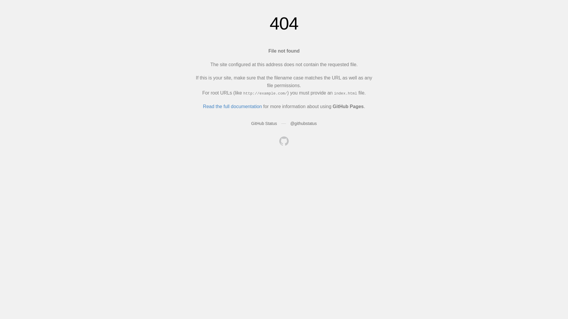  I want to click on GitHub Status, so click(264, 123).